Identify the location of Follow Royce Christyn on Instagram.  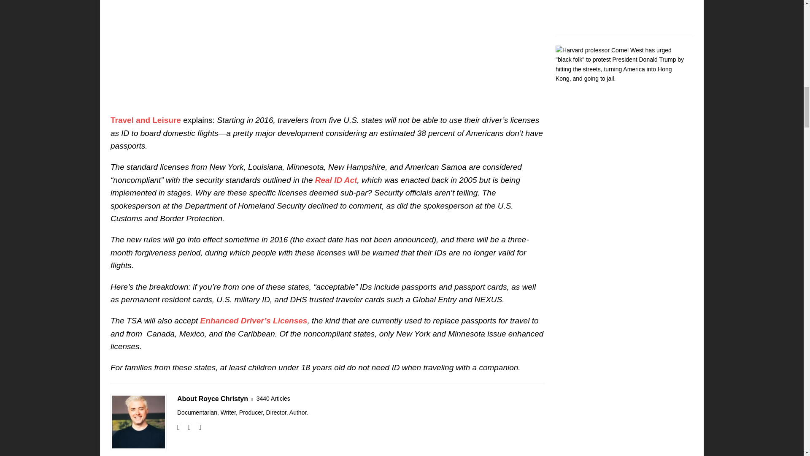
(186, 427).